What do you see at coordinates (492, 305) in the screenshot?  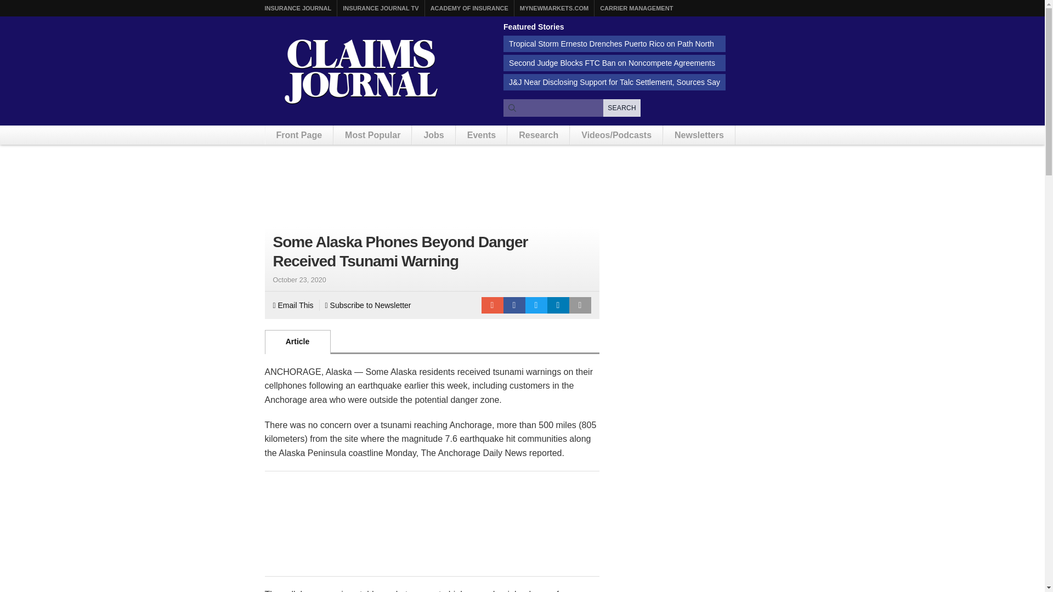 I see `Email to a friend` at bounding box center [492, 305].